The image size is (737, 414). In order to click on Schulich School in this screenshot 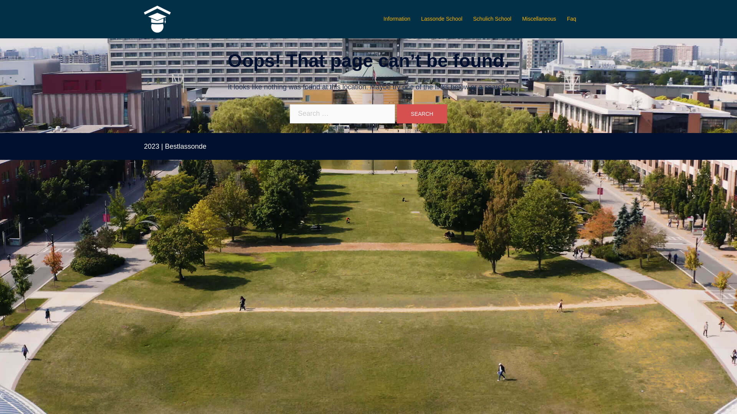, I will do `click(492, 19)`.